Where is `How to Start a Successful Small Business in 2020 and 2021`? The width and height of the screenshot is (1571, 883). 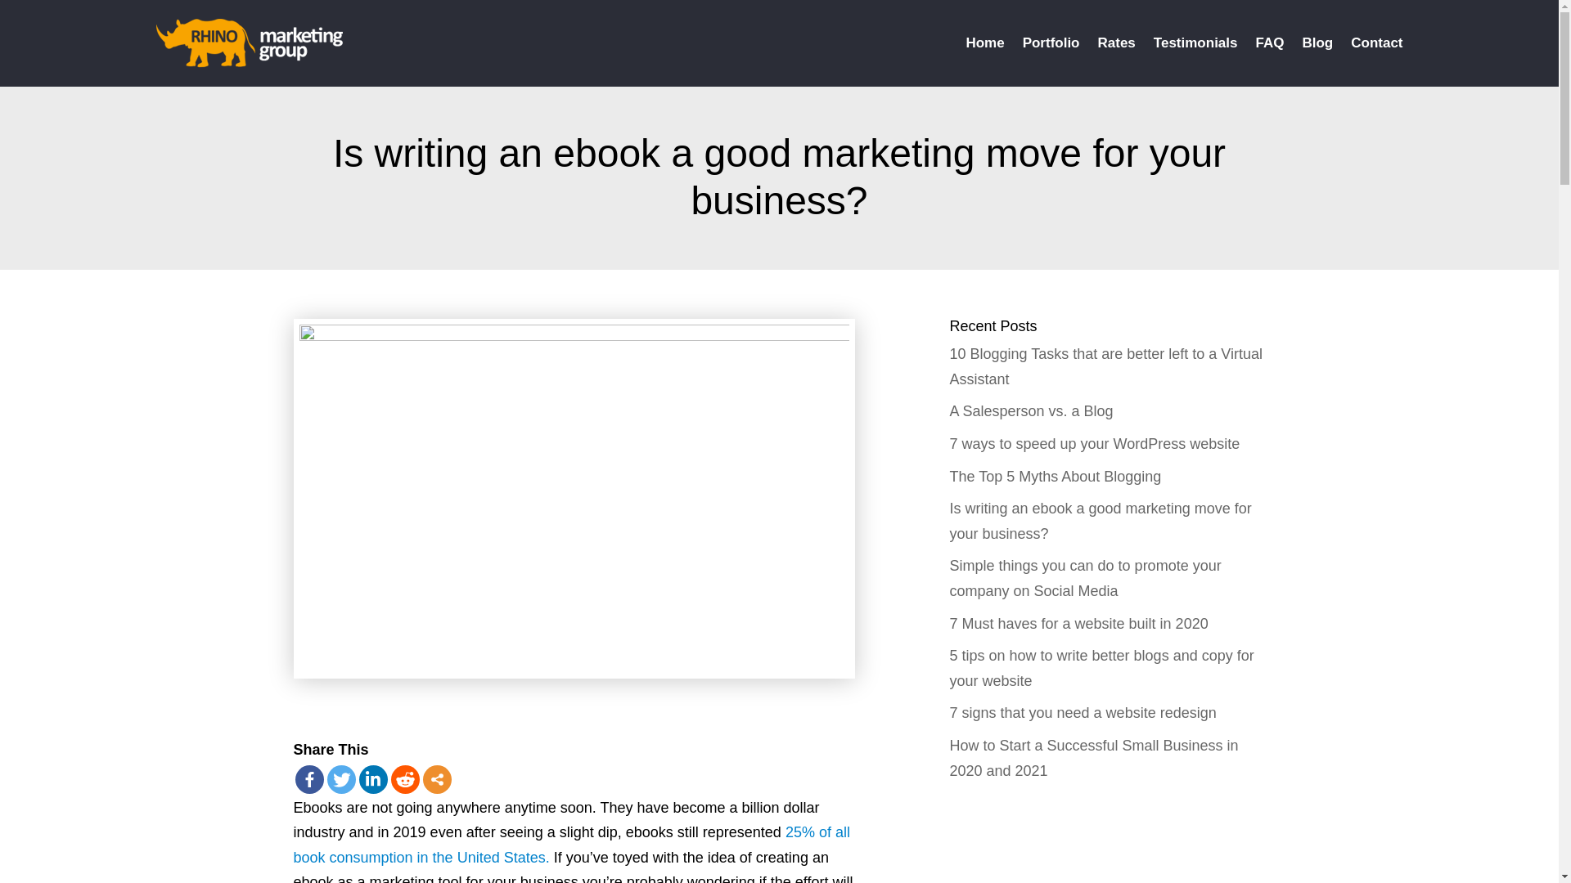 How to Start a Successful Small Business in 2020 and 2021 is located at coordinates (1093, 757).